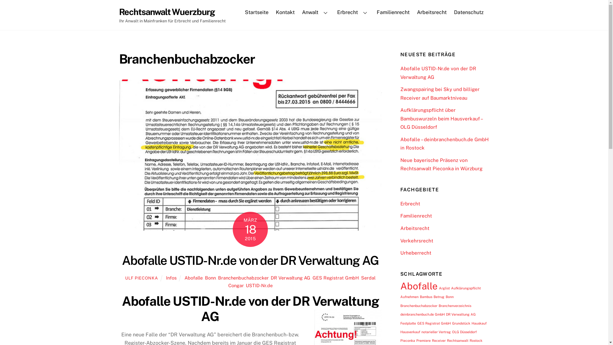 Image resolution: width=613 pixels, height=345 pixels. I want to click on notarieller Vertrag, so click(436, 332).